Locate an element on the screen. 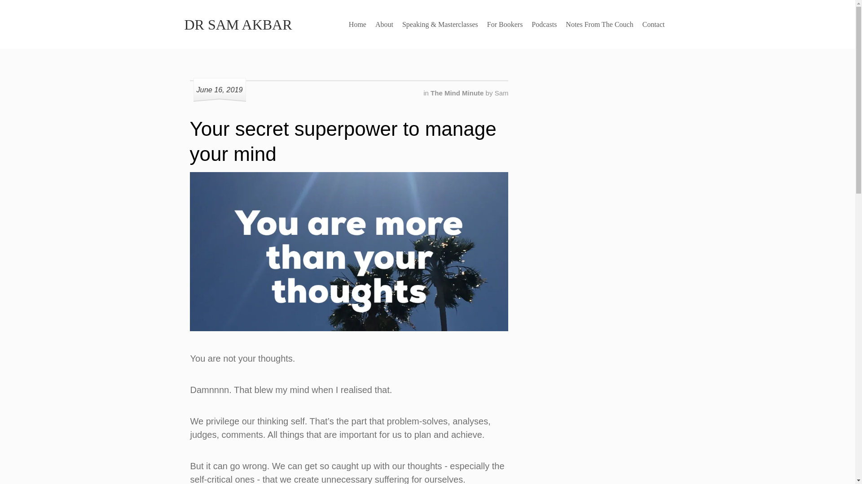  For Bookers is located at coordinates (505, 24).